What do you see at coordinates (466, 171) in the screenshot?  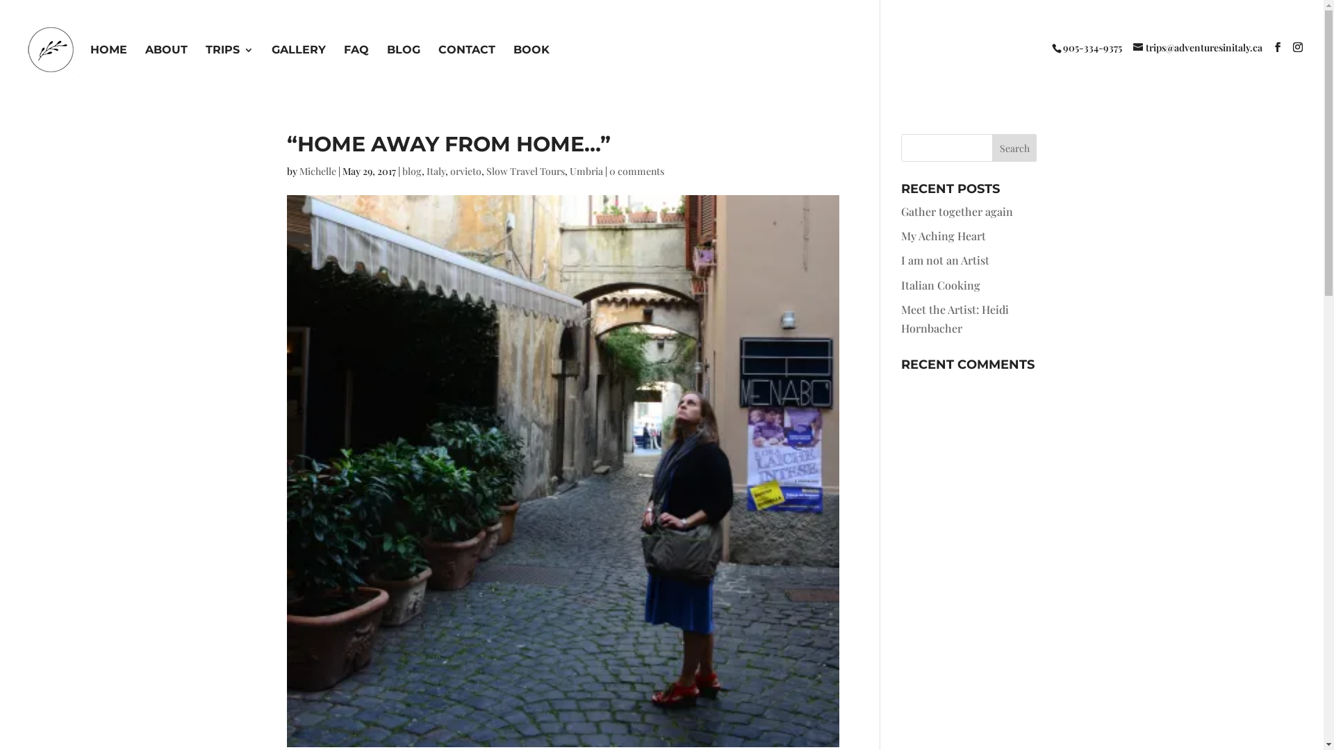 I see `orvieto` at bounding box center [466, 171].